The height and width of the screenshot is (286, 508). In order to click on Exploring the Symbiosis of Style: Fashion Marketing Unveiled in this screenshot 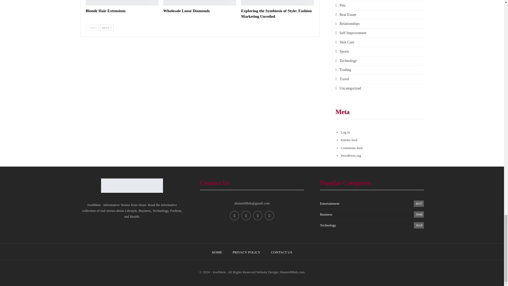, I will do `click(276, 14)`.